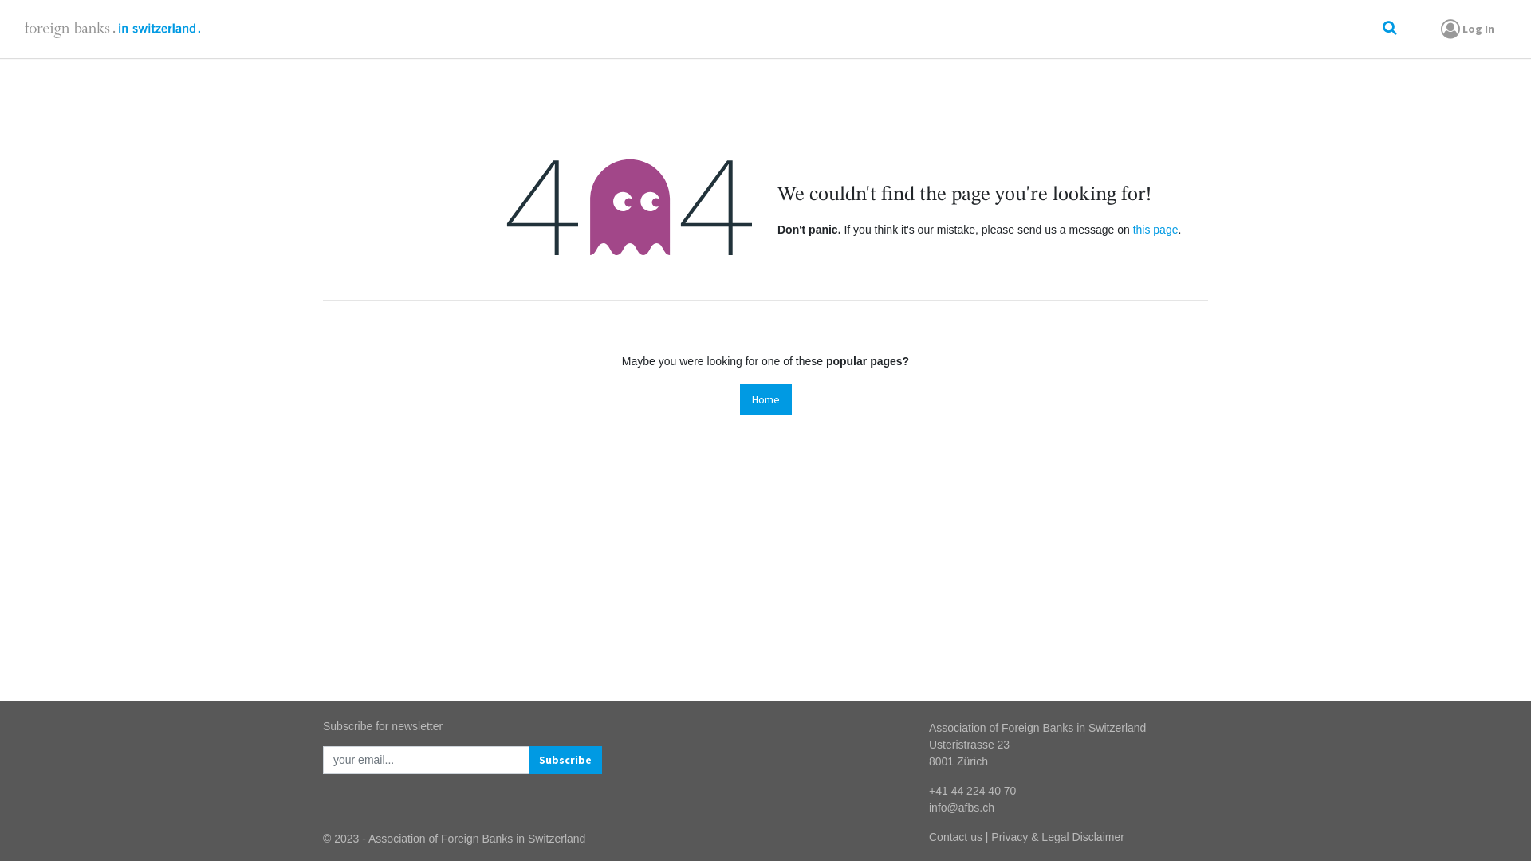  I want to click on Privacy & Legal Disclaimer, so click(1057, 837).